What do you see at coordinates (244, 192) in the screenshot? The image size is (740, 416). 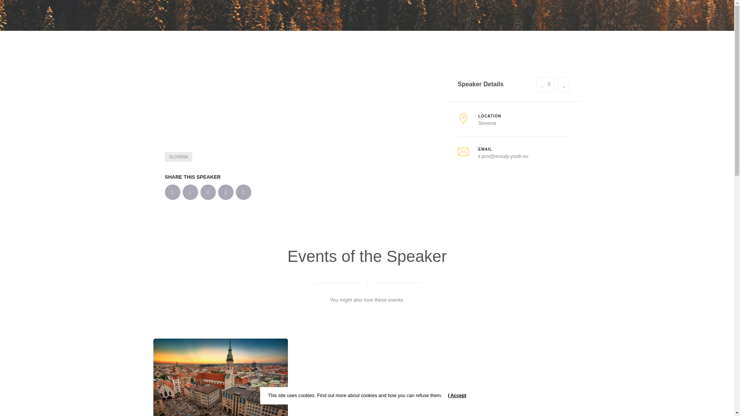 I see `Email` at bounding box center [244, 192].